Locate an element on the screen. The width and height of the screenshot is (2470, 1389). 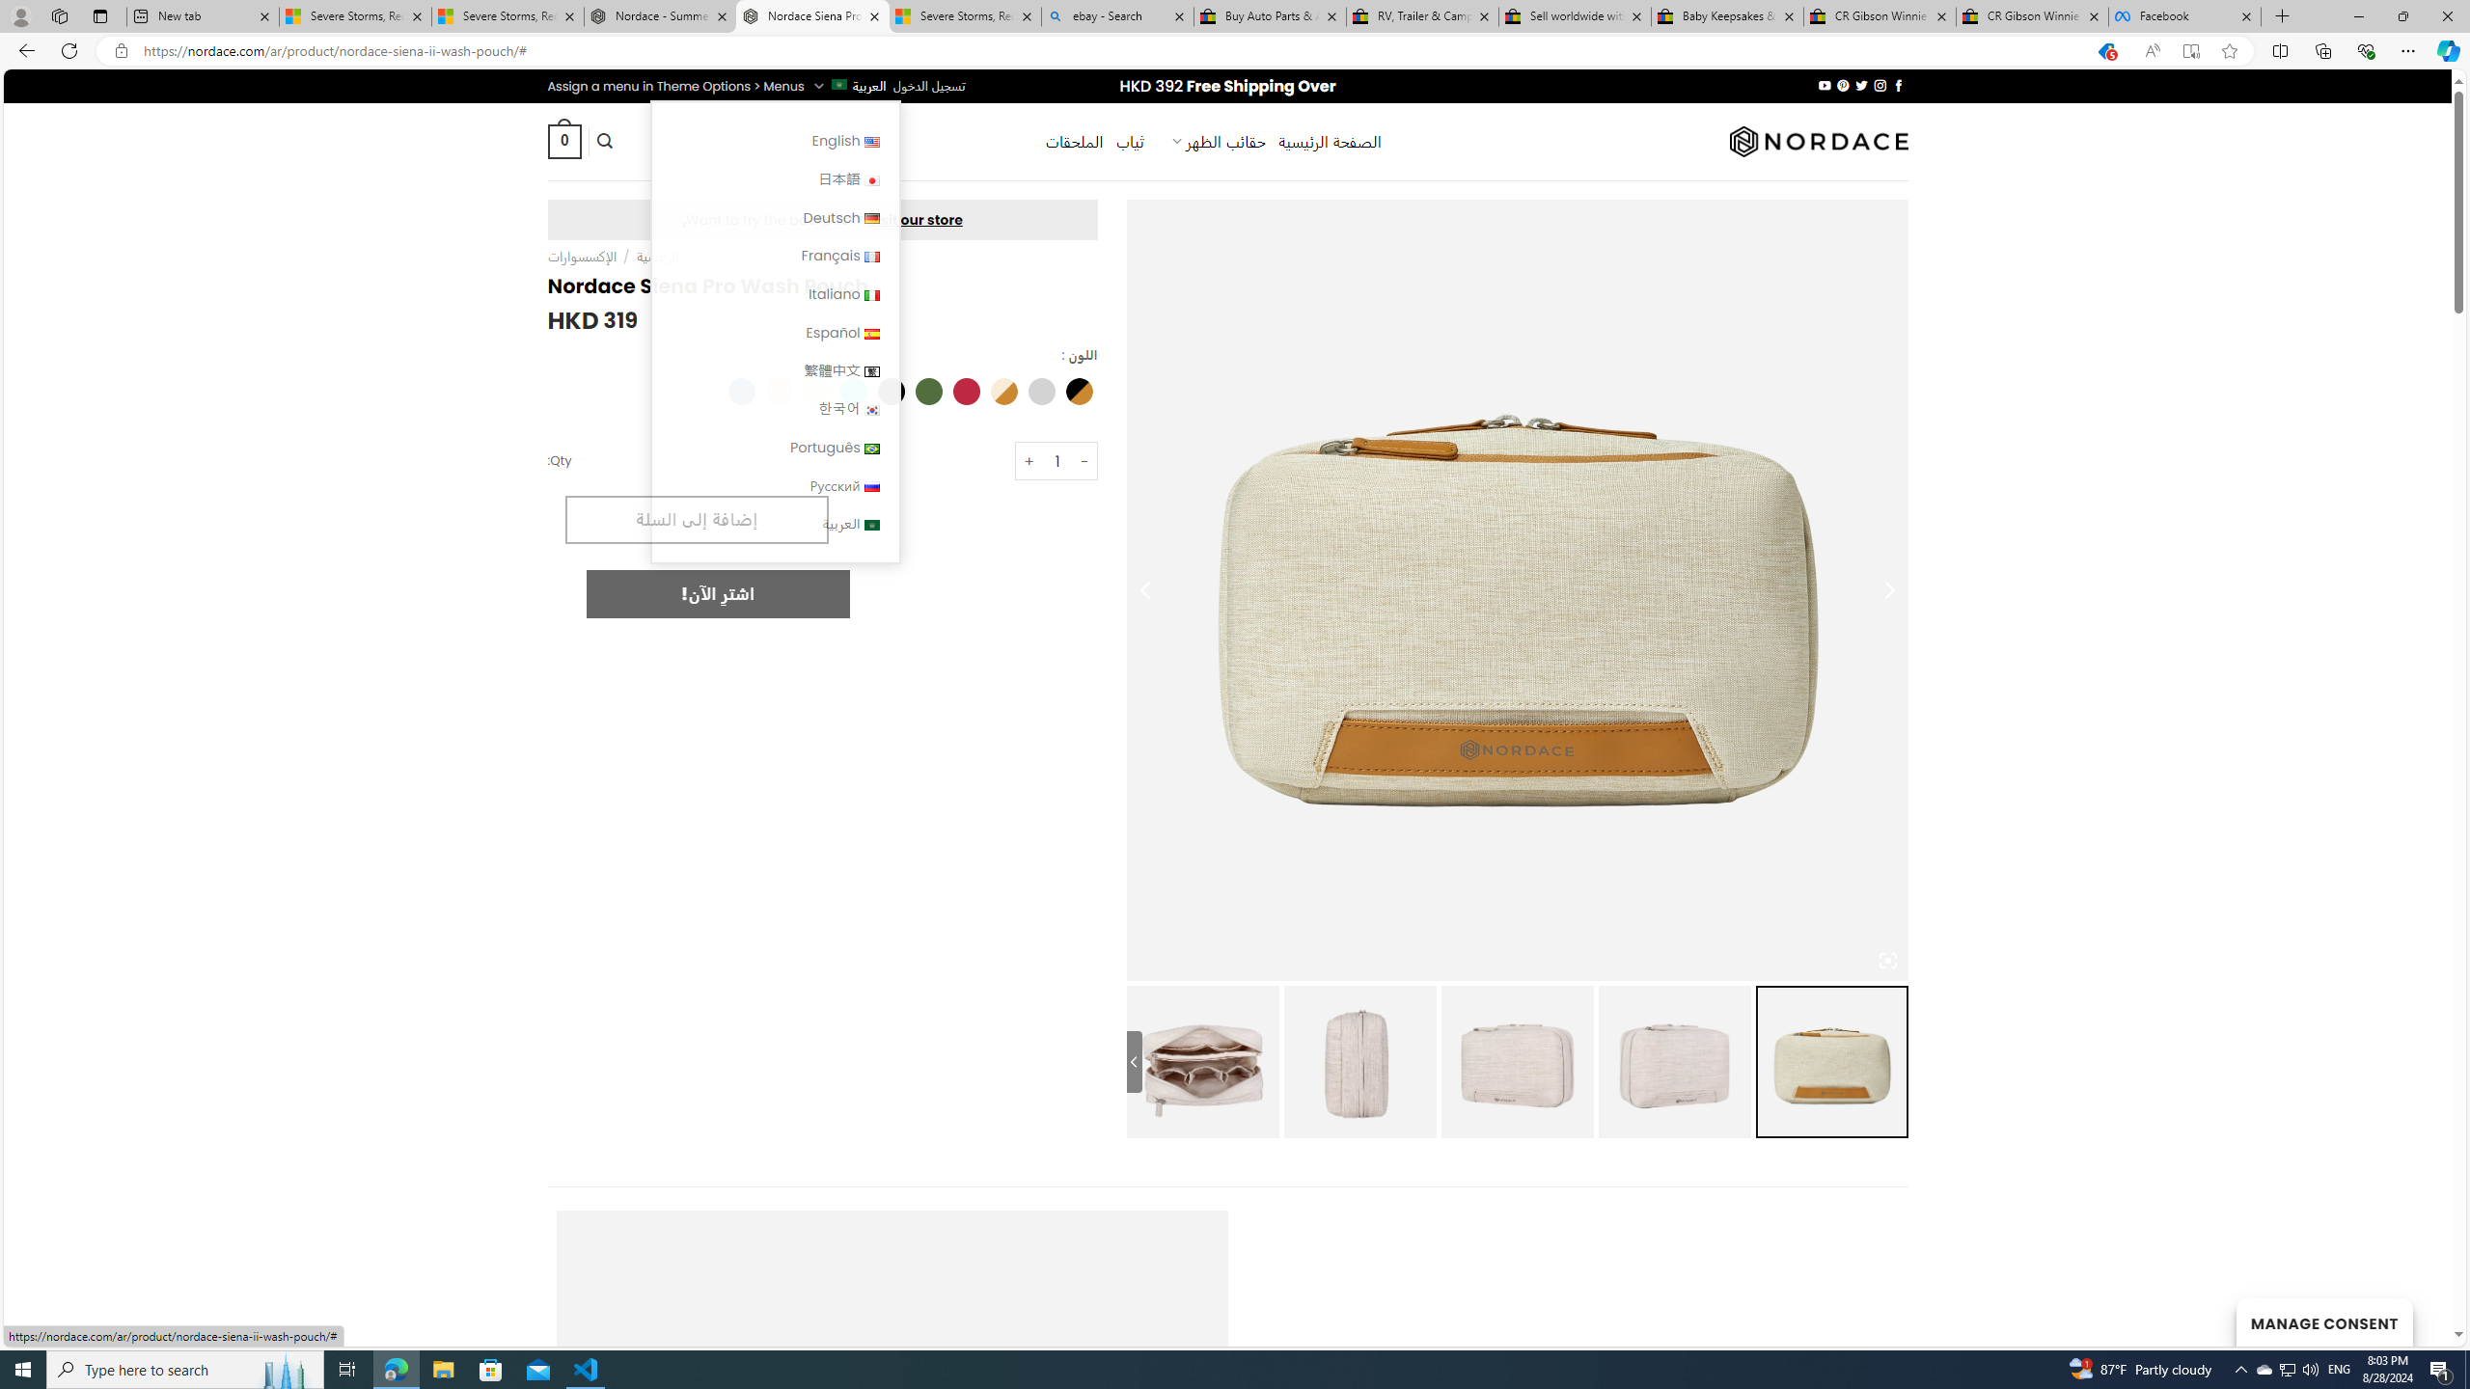
Buy Auto Parts & Accessories | eBay is located at coordinates (1269, 16).